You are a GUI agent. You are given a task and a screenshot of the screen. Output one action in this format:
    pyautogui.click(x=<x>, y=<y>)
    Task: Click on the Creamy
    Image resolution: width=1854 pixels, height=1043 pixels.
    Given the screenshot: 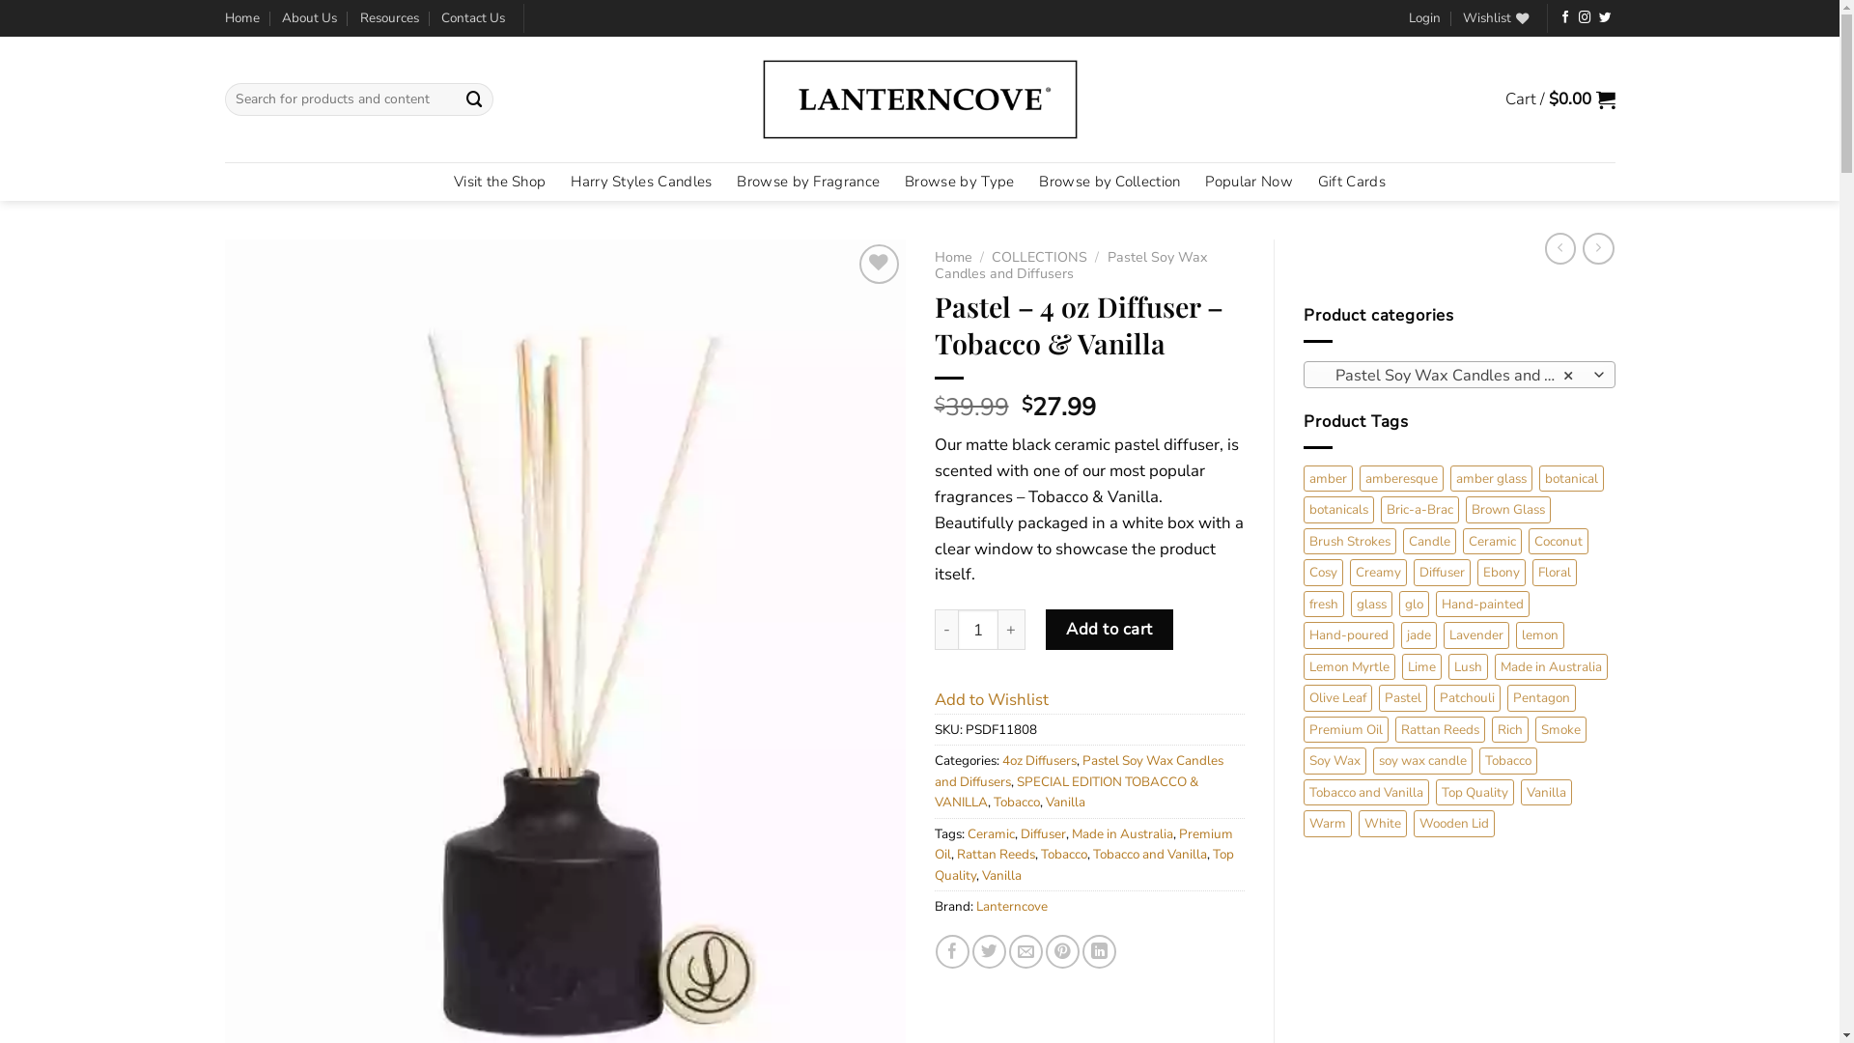 What is the action you would take?
    pyautogui.click(x=1379, y=573)
    